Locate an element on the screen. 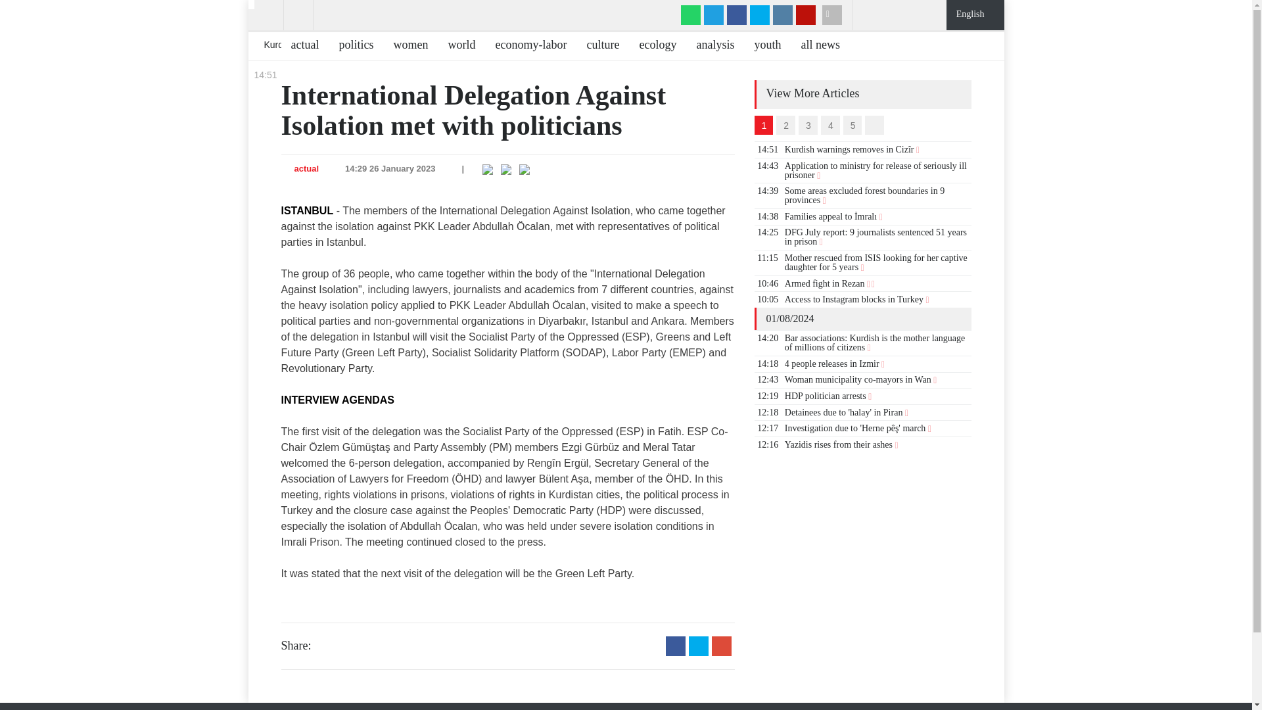  14:51 is located at coordinates (264, 75).